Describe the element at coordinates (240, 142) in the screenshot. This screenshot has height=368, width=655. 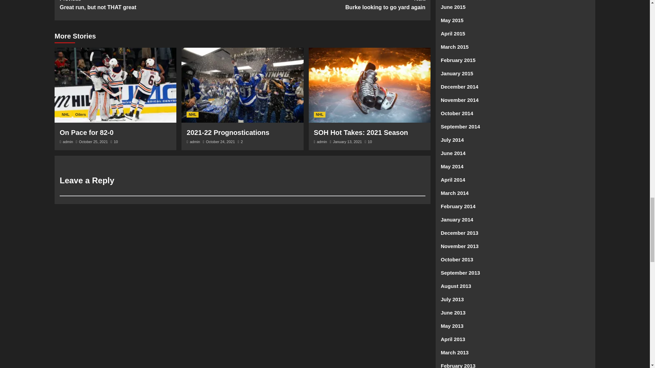
I see `2` at that location.